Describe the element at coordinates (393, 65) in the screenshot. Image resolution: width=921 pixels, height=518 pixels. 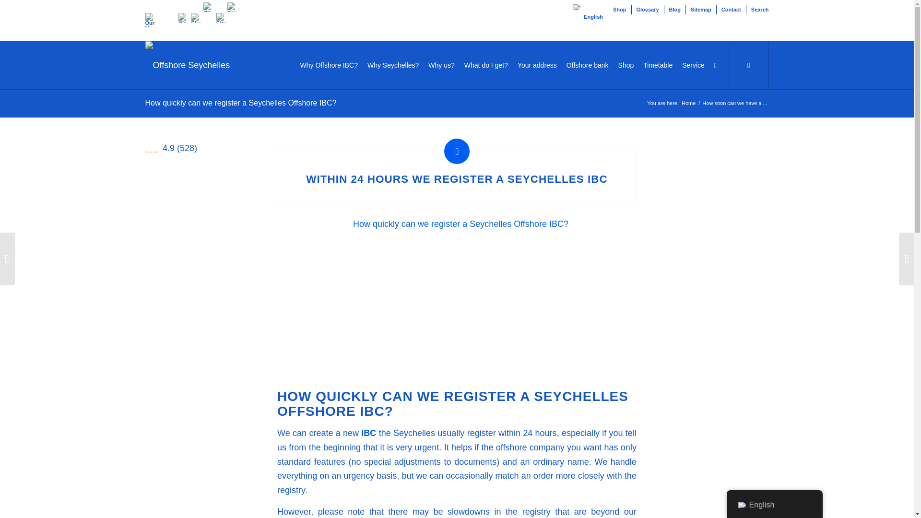
I see `Why Seychelles?` at that location.